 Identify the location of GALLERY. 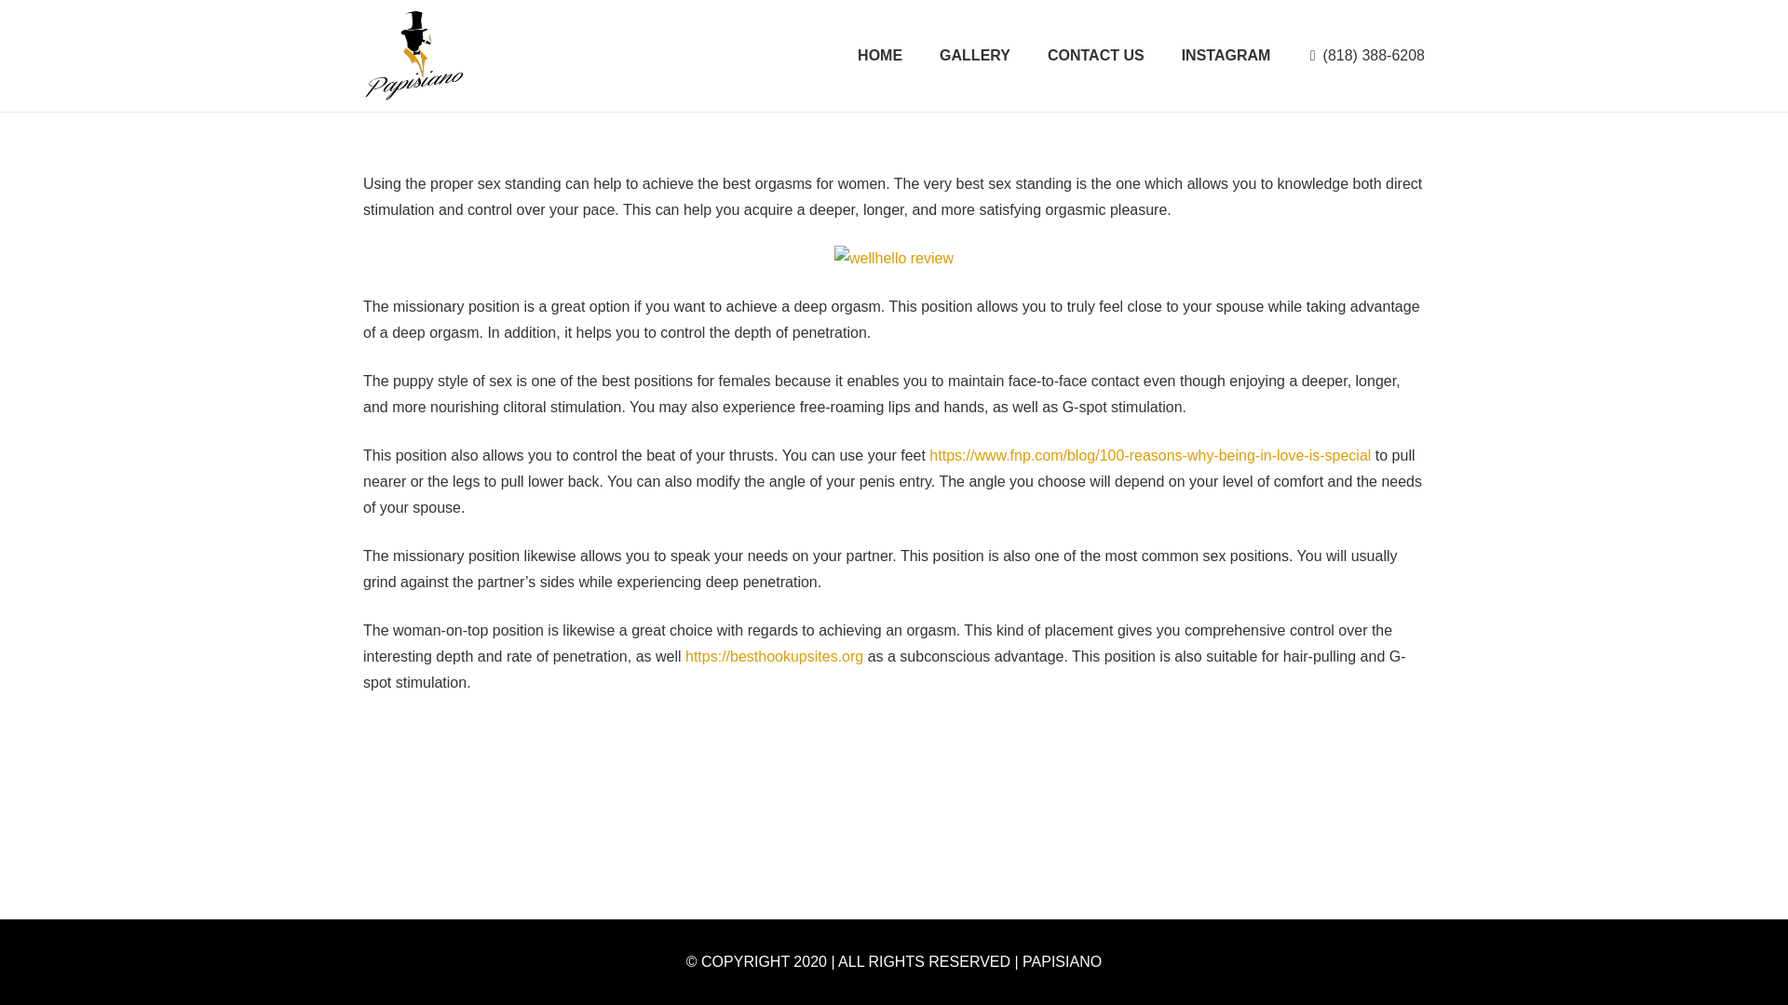
(974, 56).